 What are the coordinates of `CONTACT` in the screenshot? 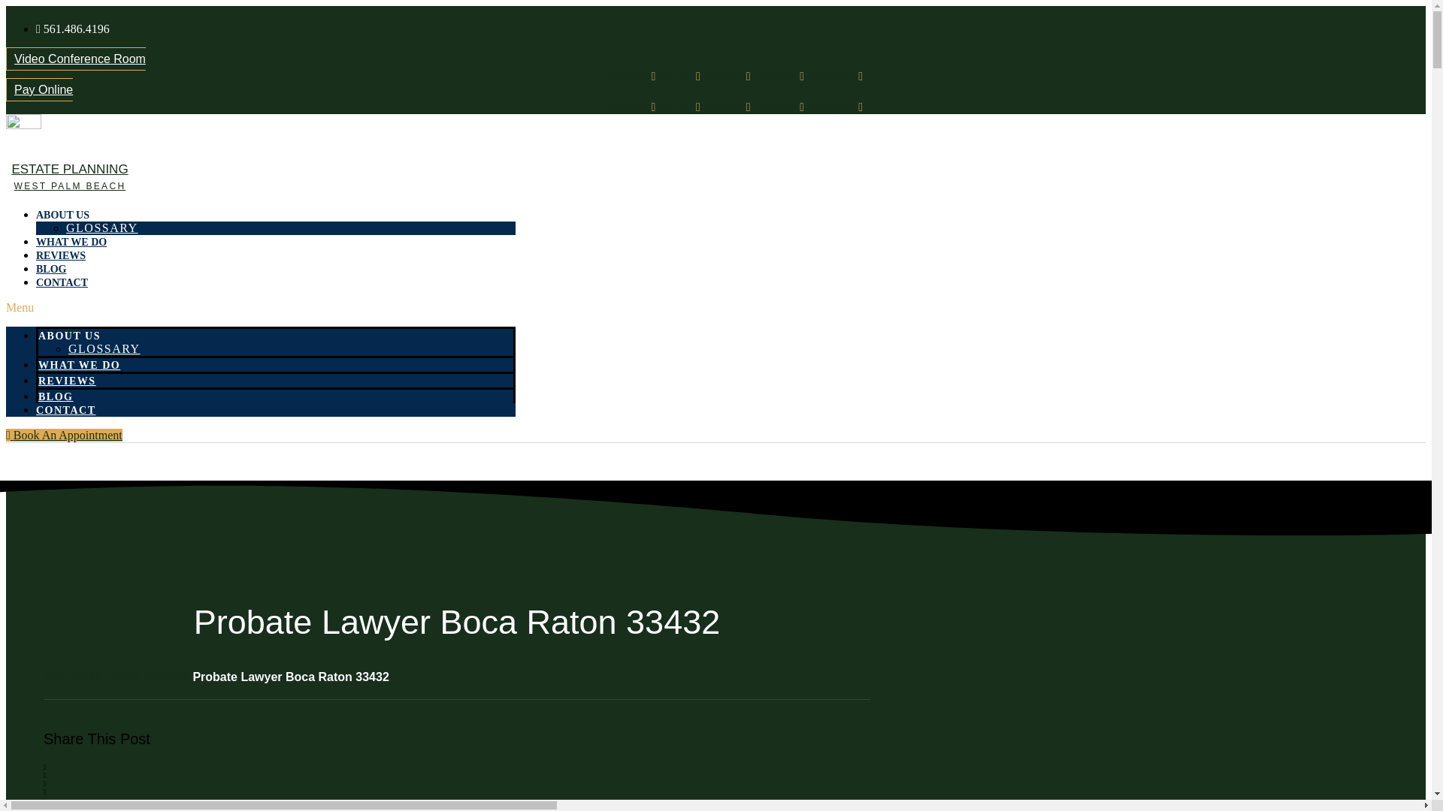 It's located at (62, 282).